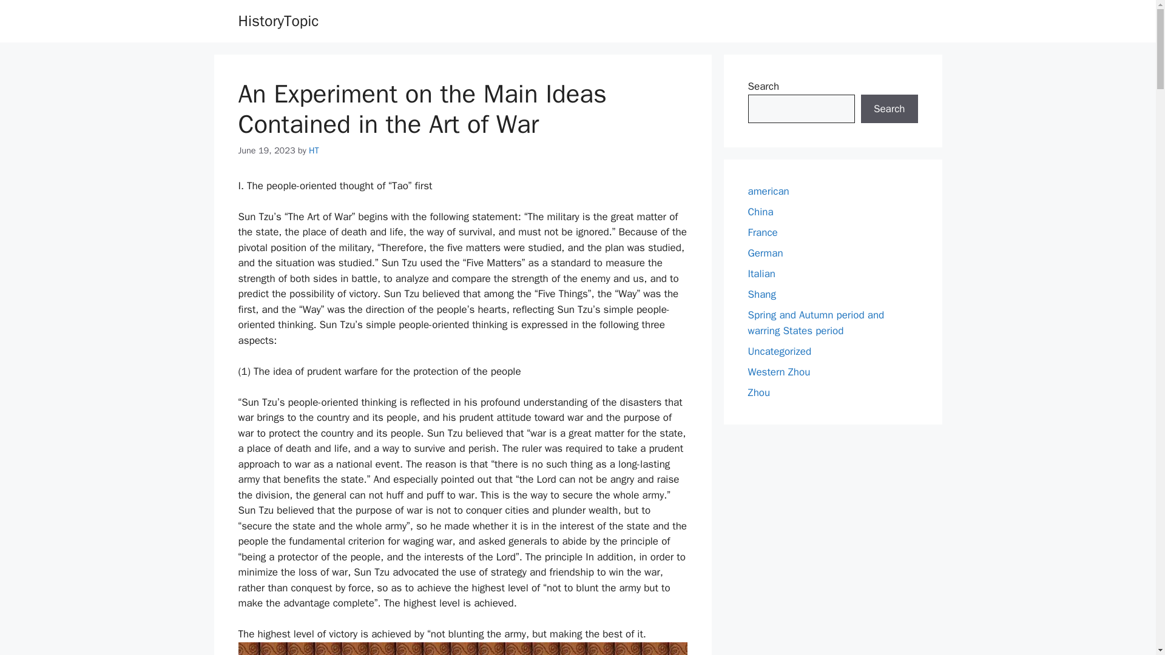 Image resolution: width=1165 pixels, height=655 pixels. I want to click on american, so click(768, 191).